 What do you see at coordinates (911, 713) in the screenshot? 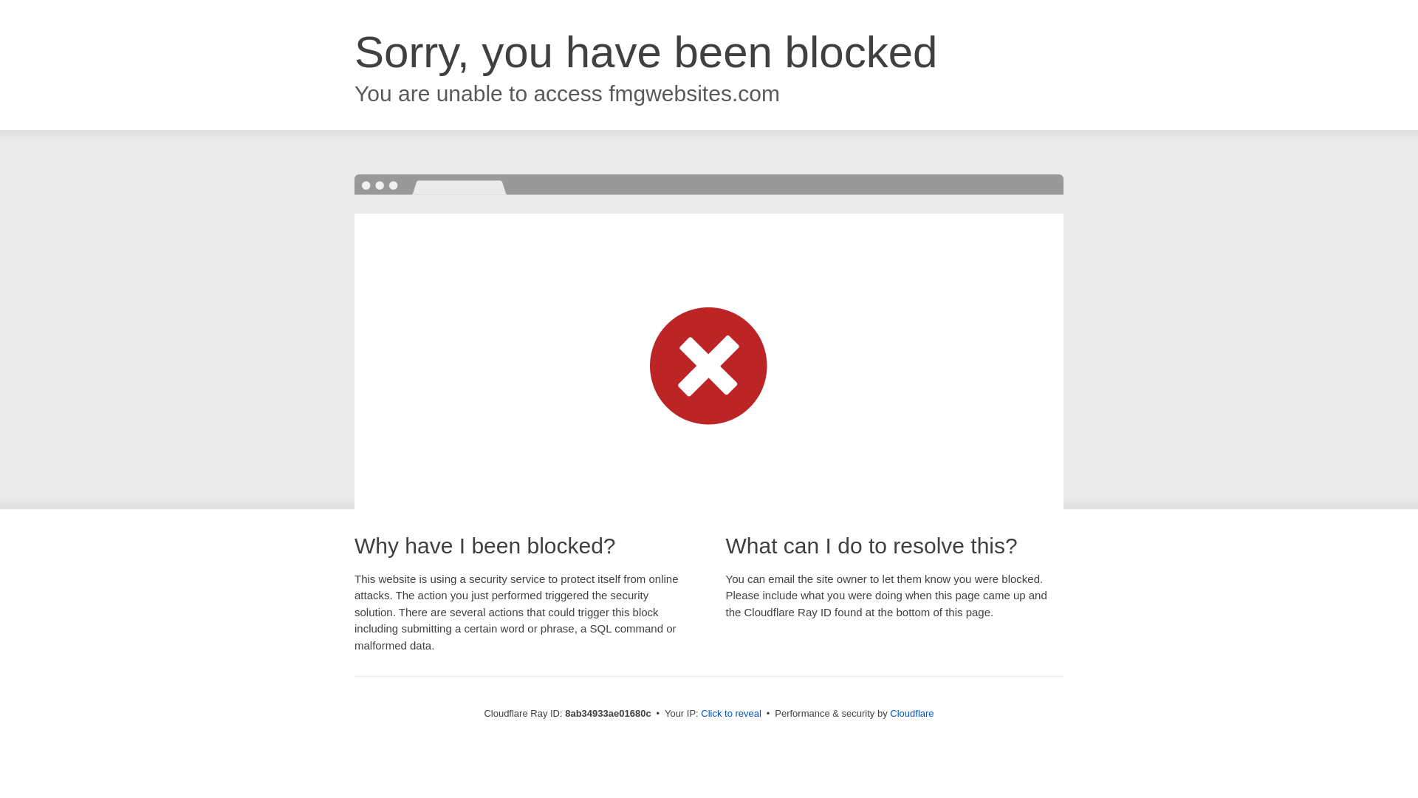
I see `Cloudflare` at bounding box center [911, 713].